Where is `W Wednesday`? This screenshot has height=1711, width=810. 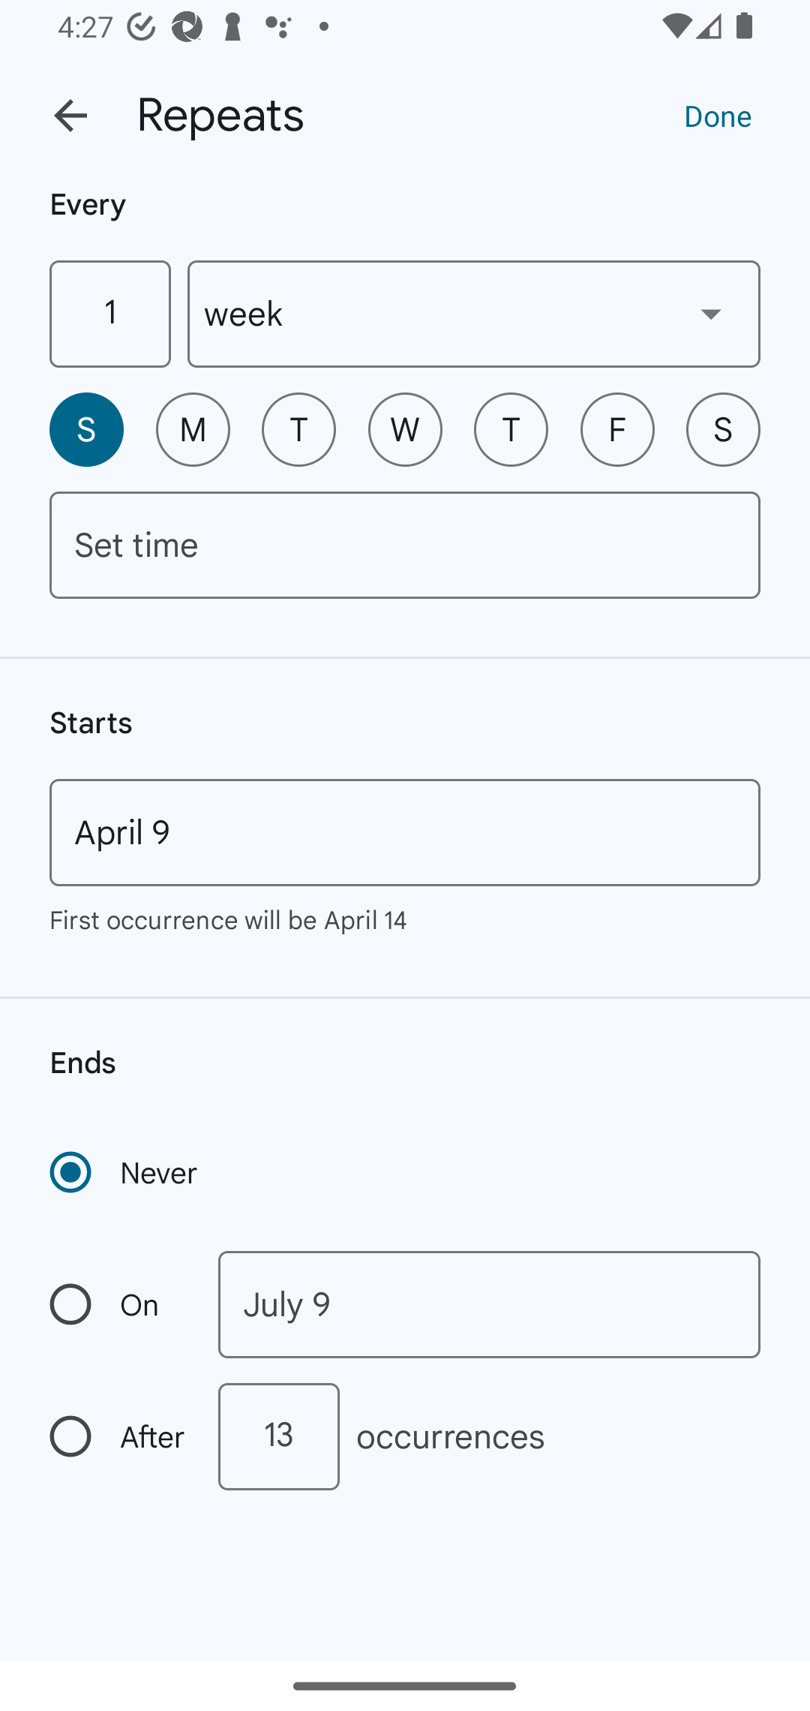
W Wednesday is located at coordinates (405, 429).